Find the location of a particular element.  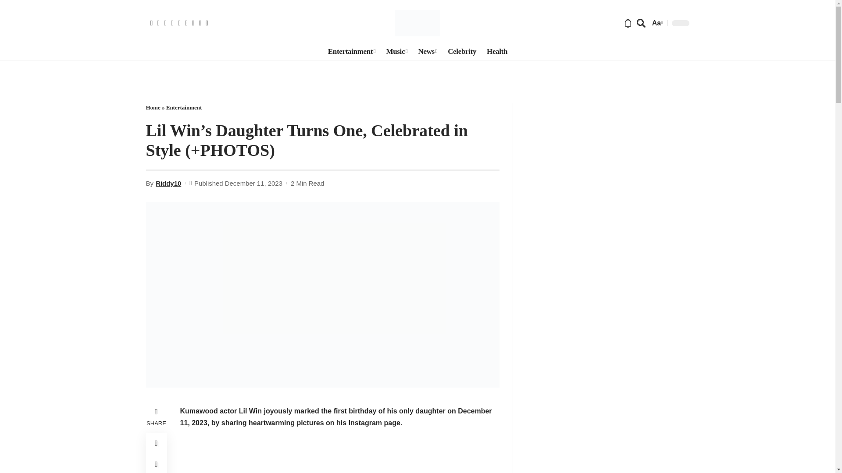

Celebrity is located at coordinates (462, 52).